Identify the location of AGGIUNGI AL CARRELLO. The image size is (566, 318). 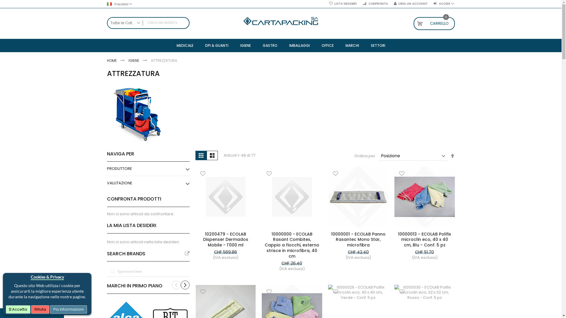
(364, 224).